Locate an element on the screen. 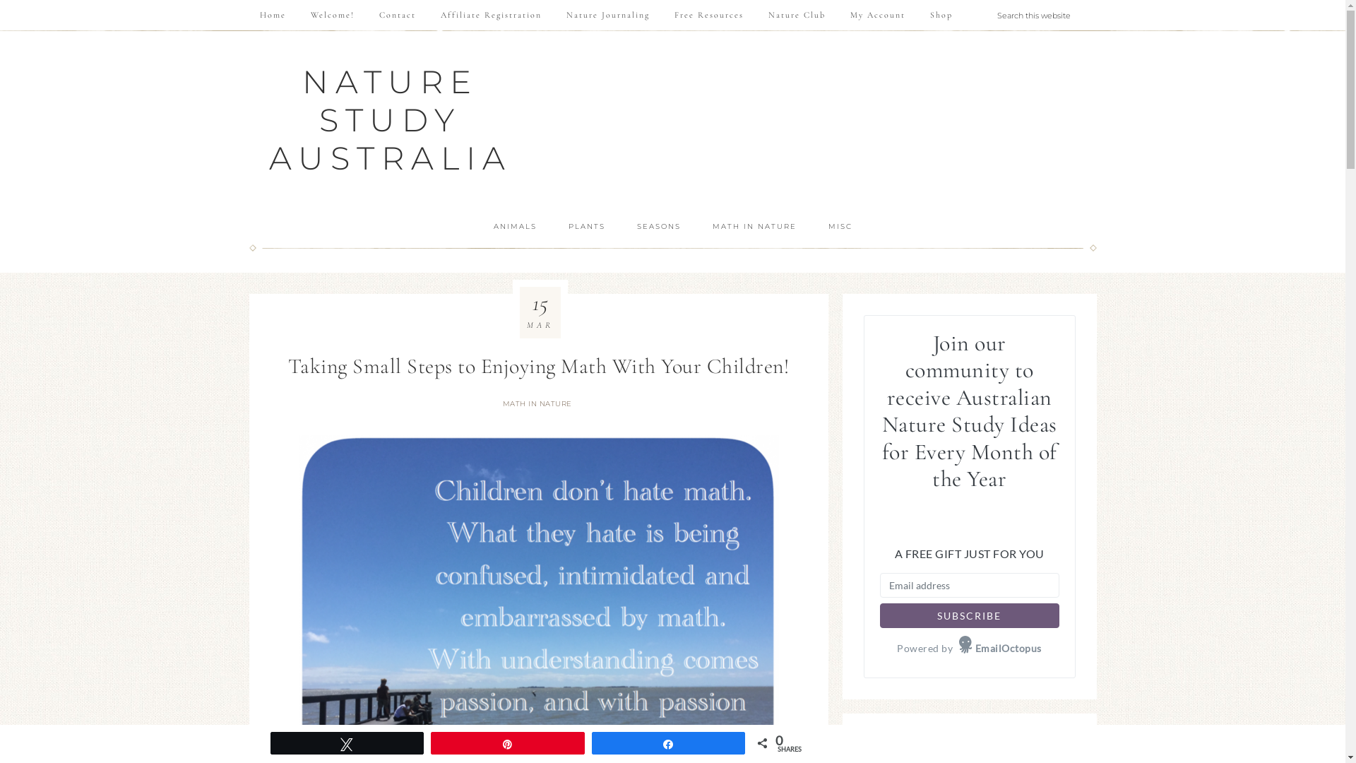 This screenshot has height=763, width=1356. My Account is located at coordinates (877, 15).